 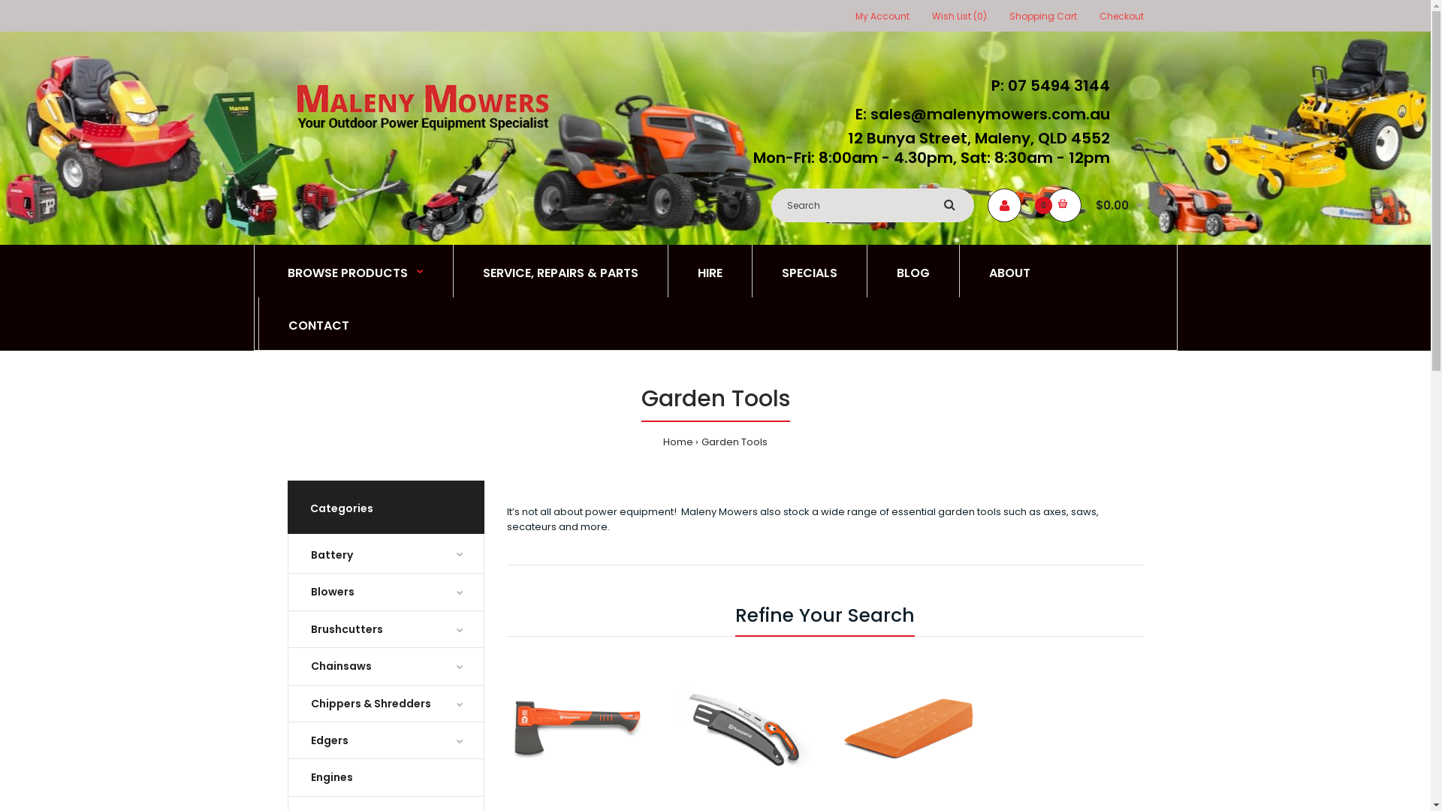 I want to click on E: sales@malenymowers.com.au, so click(x=978, y=114).